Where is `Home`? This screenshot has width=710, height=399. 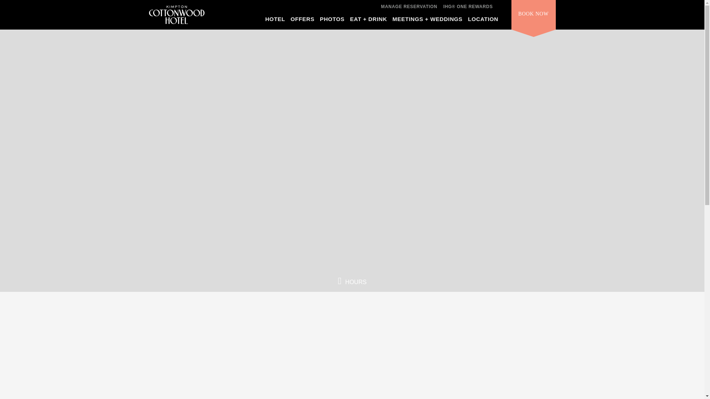
Home is located at coordinates (176, 13).